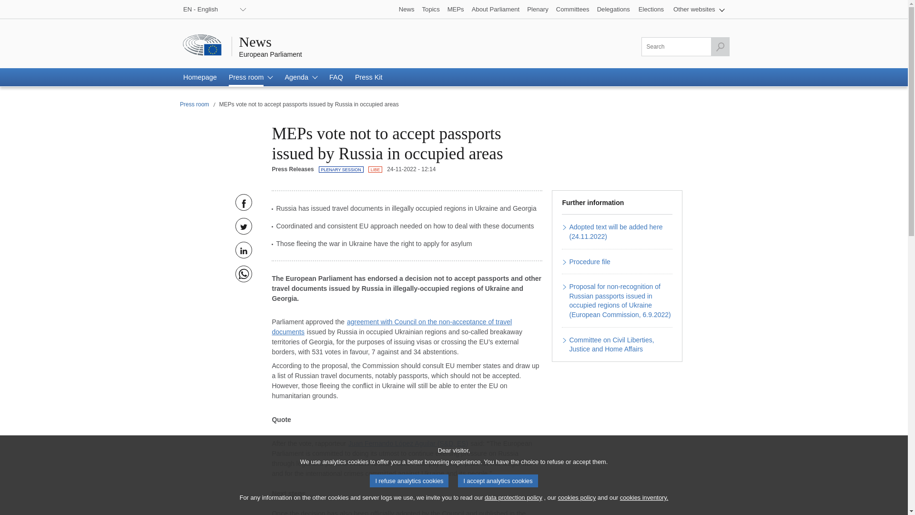  I want to click on Please fill out this field, so click(685, 46).